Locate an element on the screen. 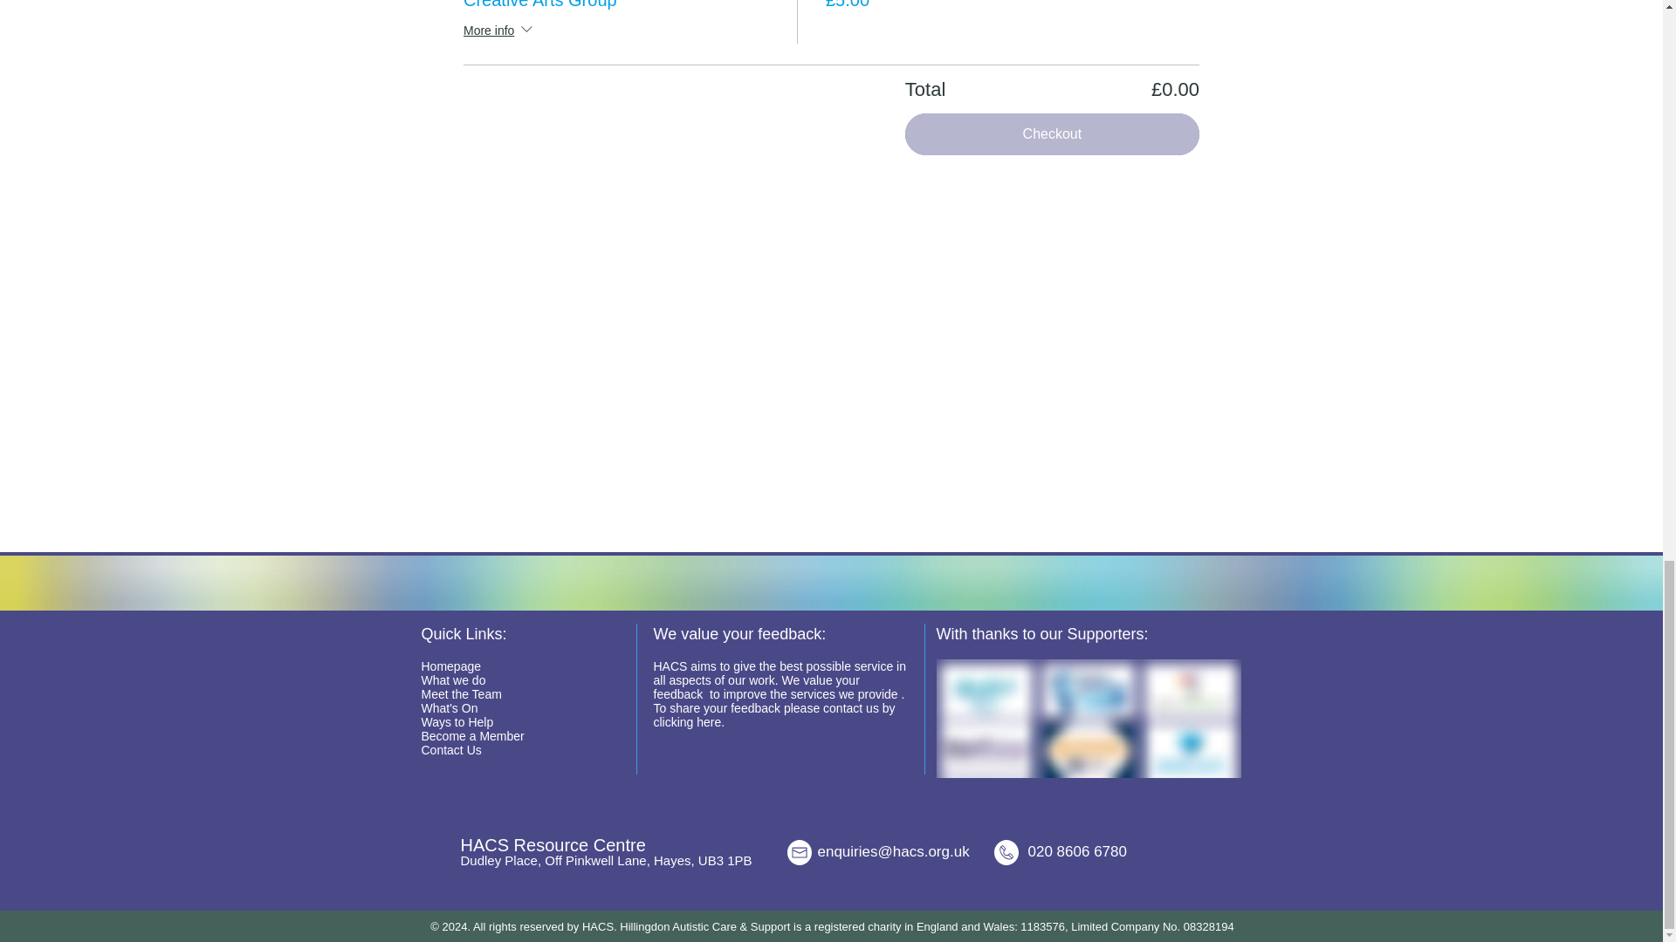  Checkout is located at coordinates (1052, 134).